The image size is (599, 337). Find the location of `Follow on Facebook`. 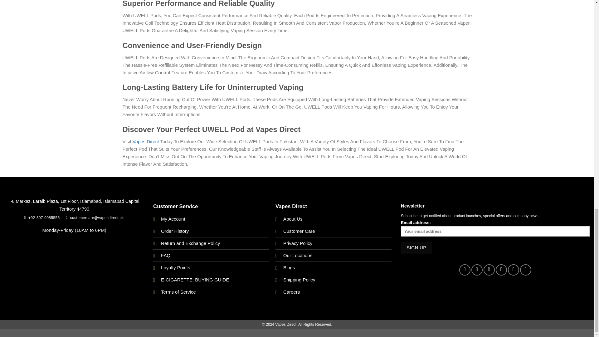

Follow on Facebook is located at coordinates (465, 270).